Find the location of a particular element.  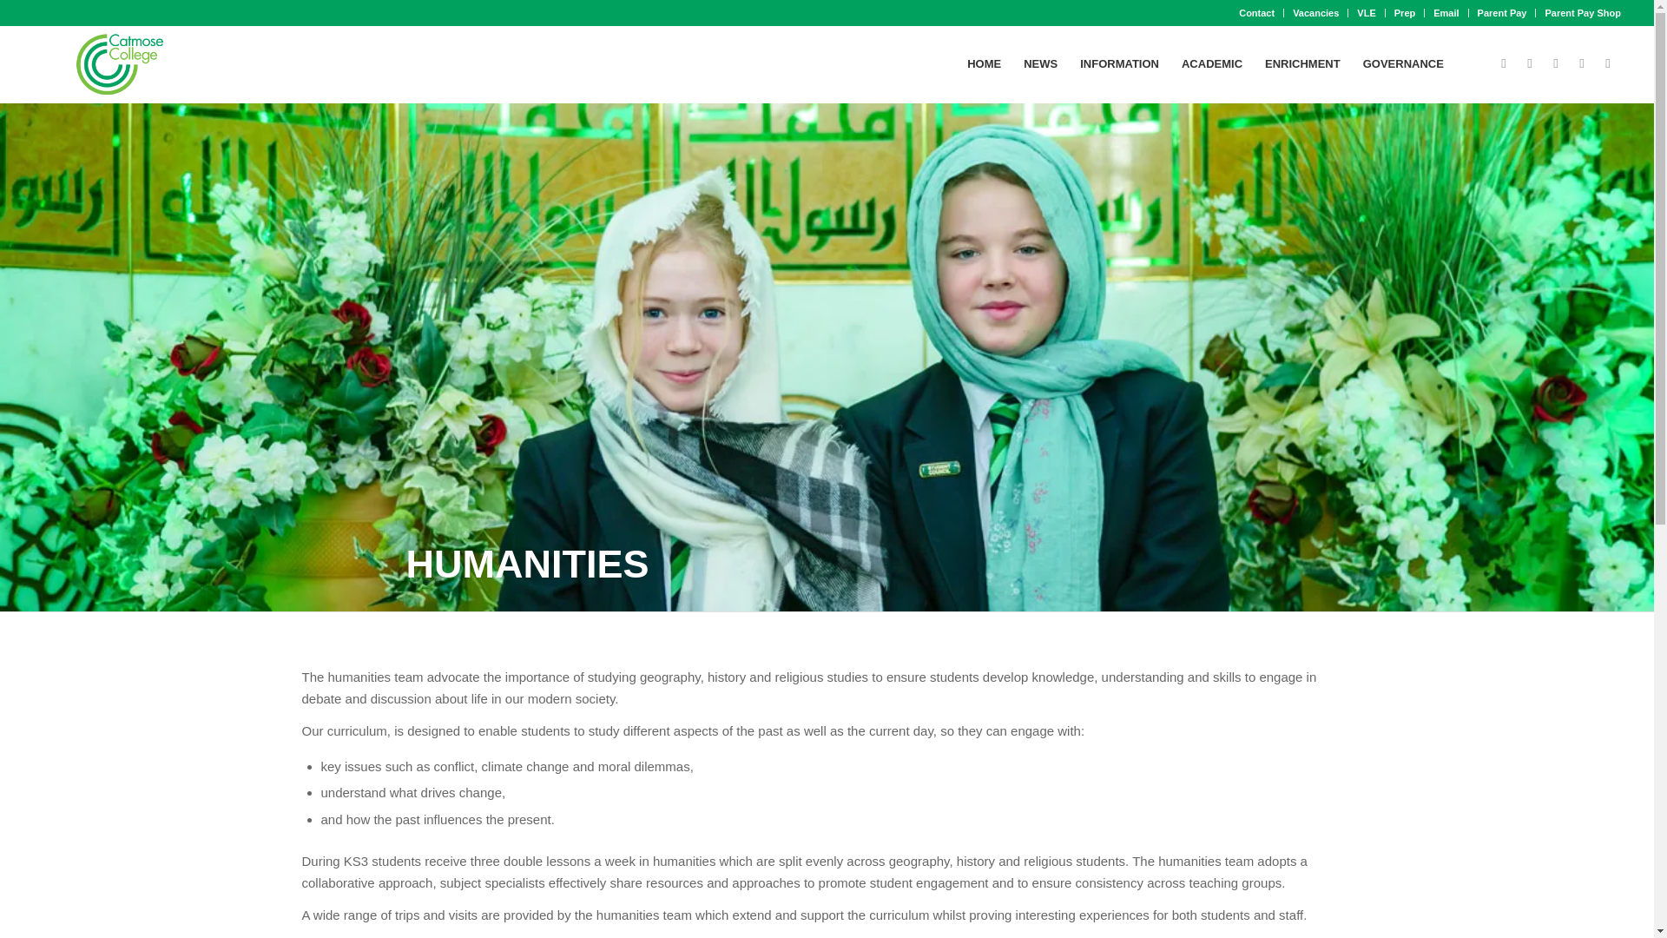

Instagram is located at coordinates (1530, 63).